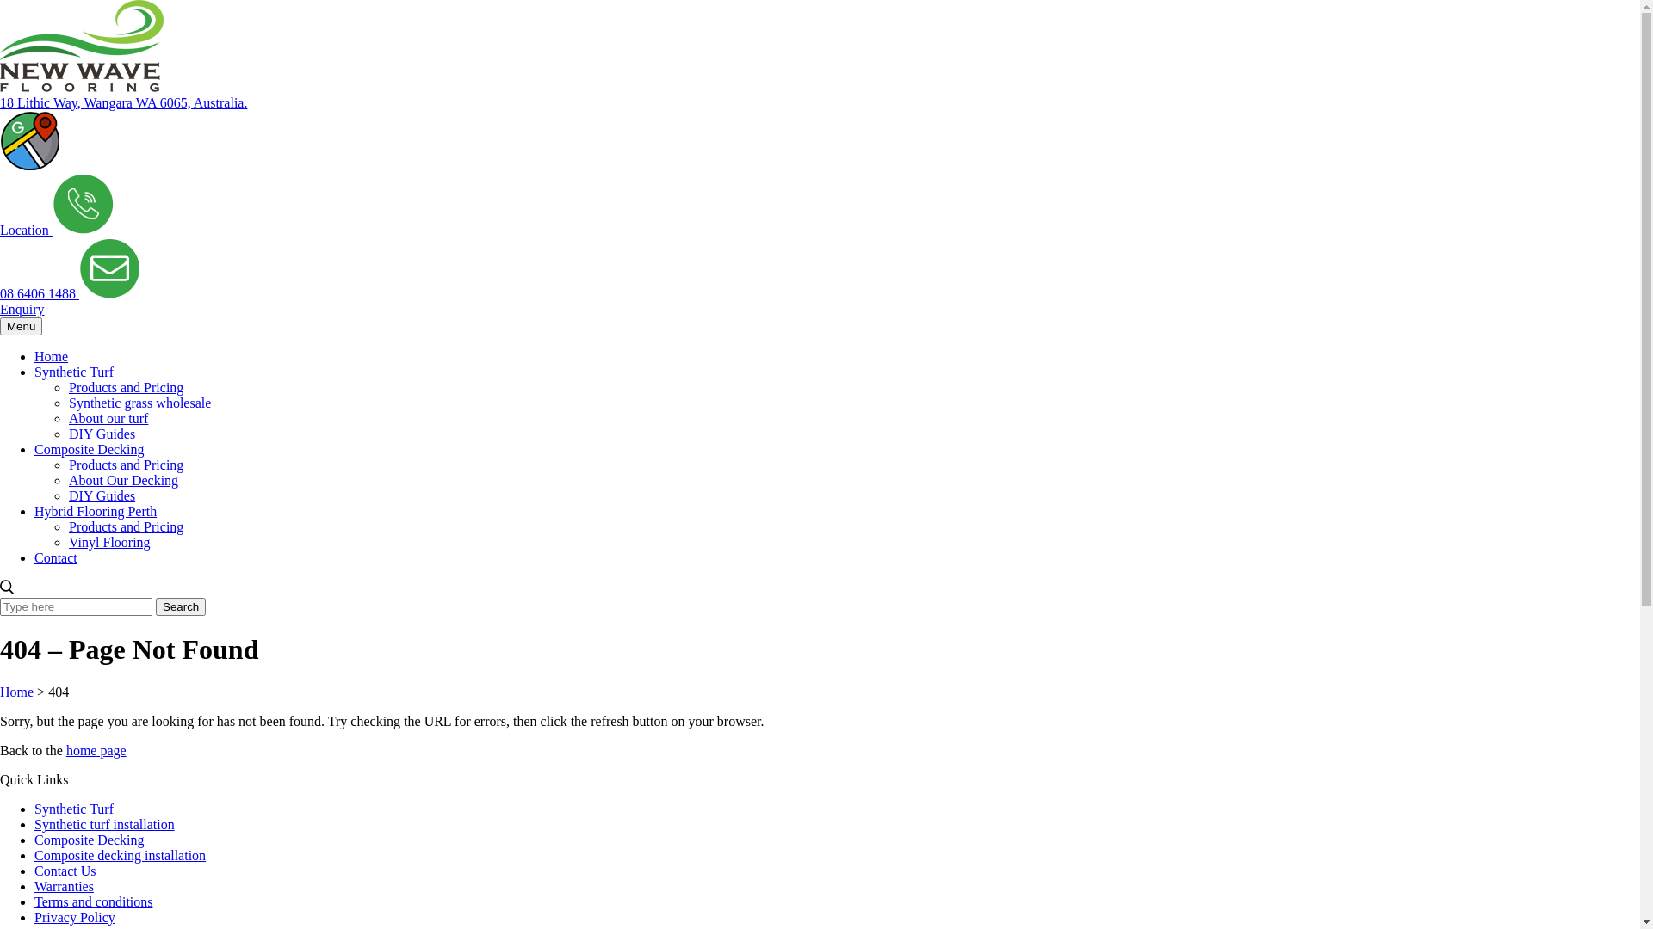 This screenshot has height=929, width=1653. What do you see at coordinates (124, 103) in the screenshot?
I see `18 Lithic Way, Wangara WA 6065, Australia.` at bounding box center [124, 103].